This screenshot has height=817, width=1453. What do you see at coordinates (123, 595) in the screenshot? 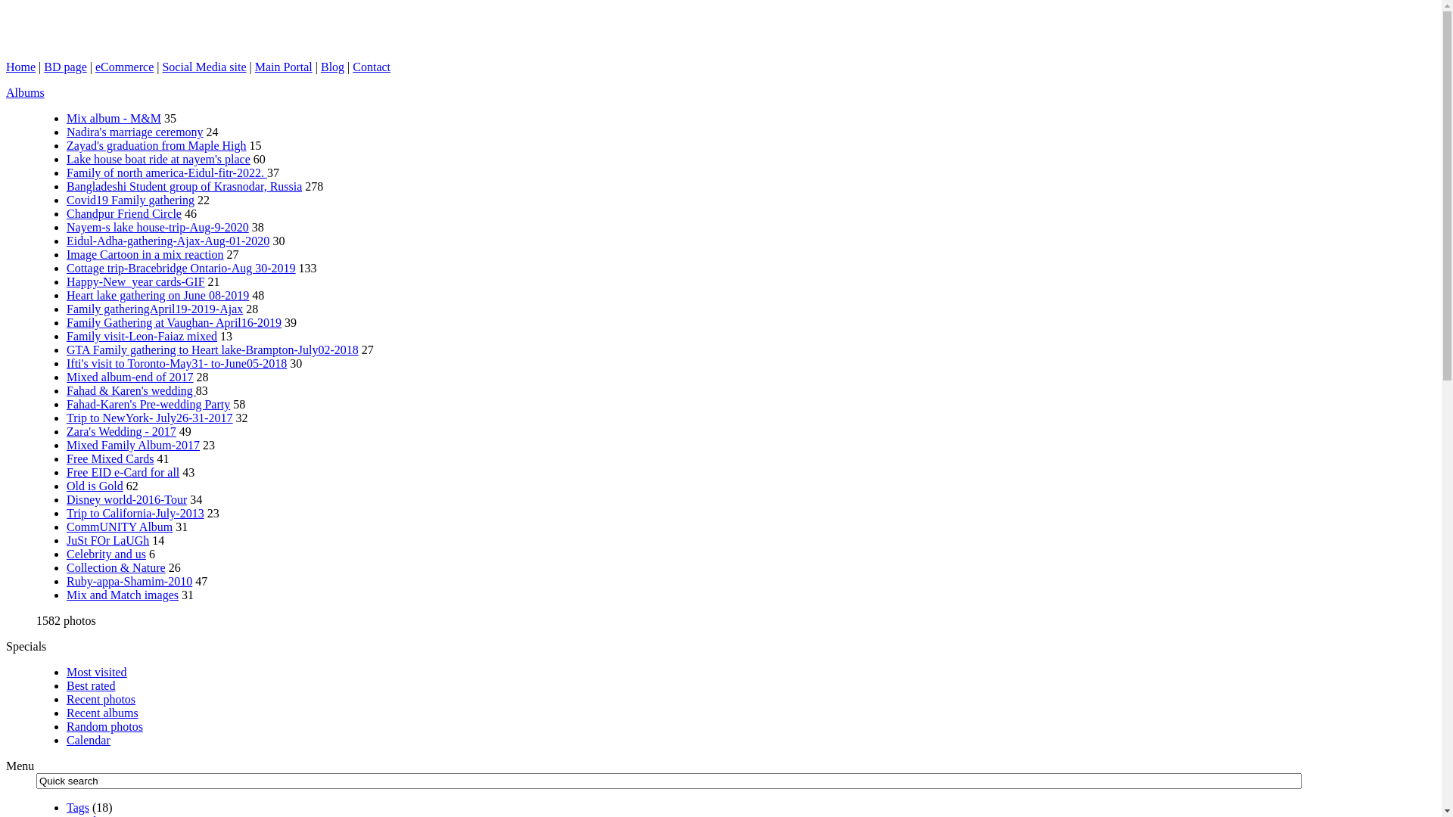
I see `Mix and Match images` at bounding box center [123, 595].